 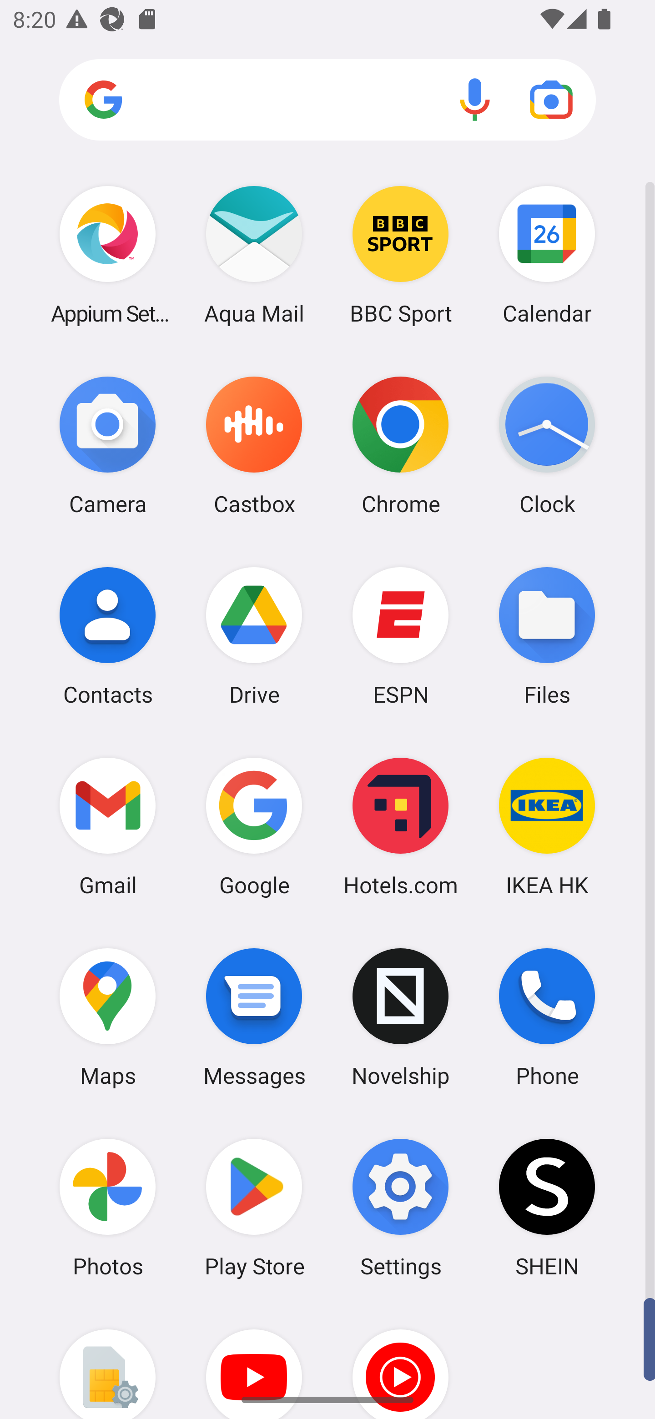 What do you see at coordinates (254, 445) in the screenshot?
I see `Castbox` at bounding box center [254, 445].